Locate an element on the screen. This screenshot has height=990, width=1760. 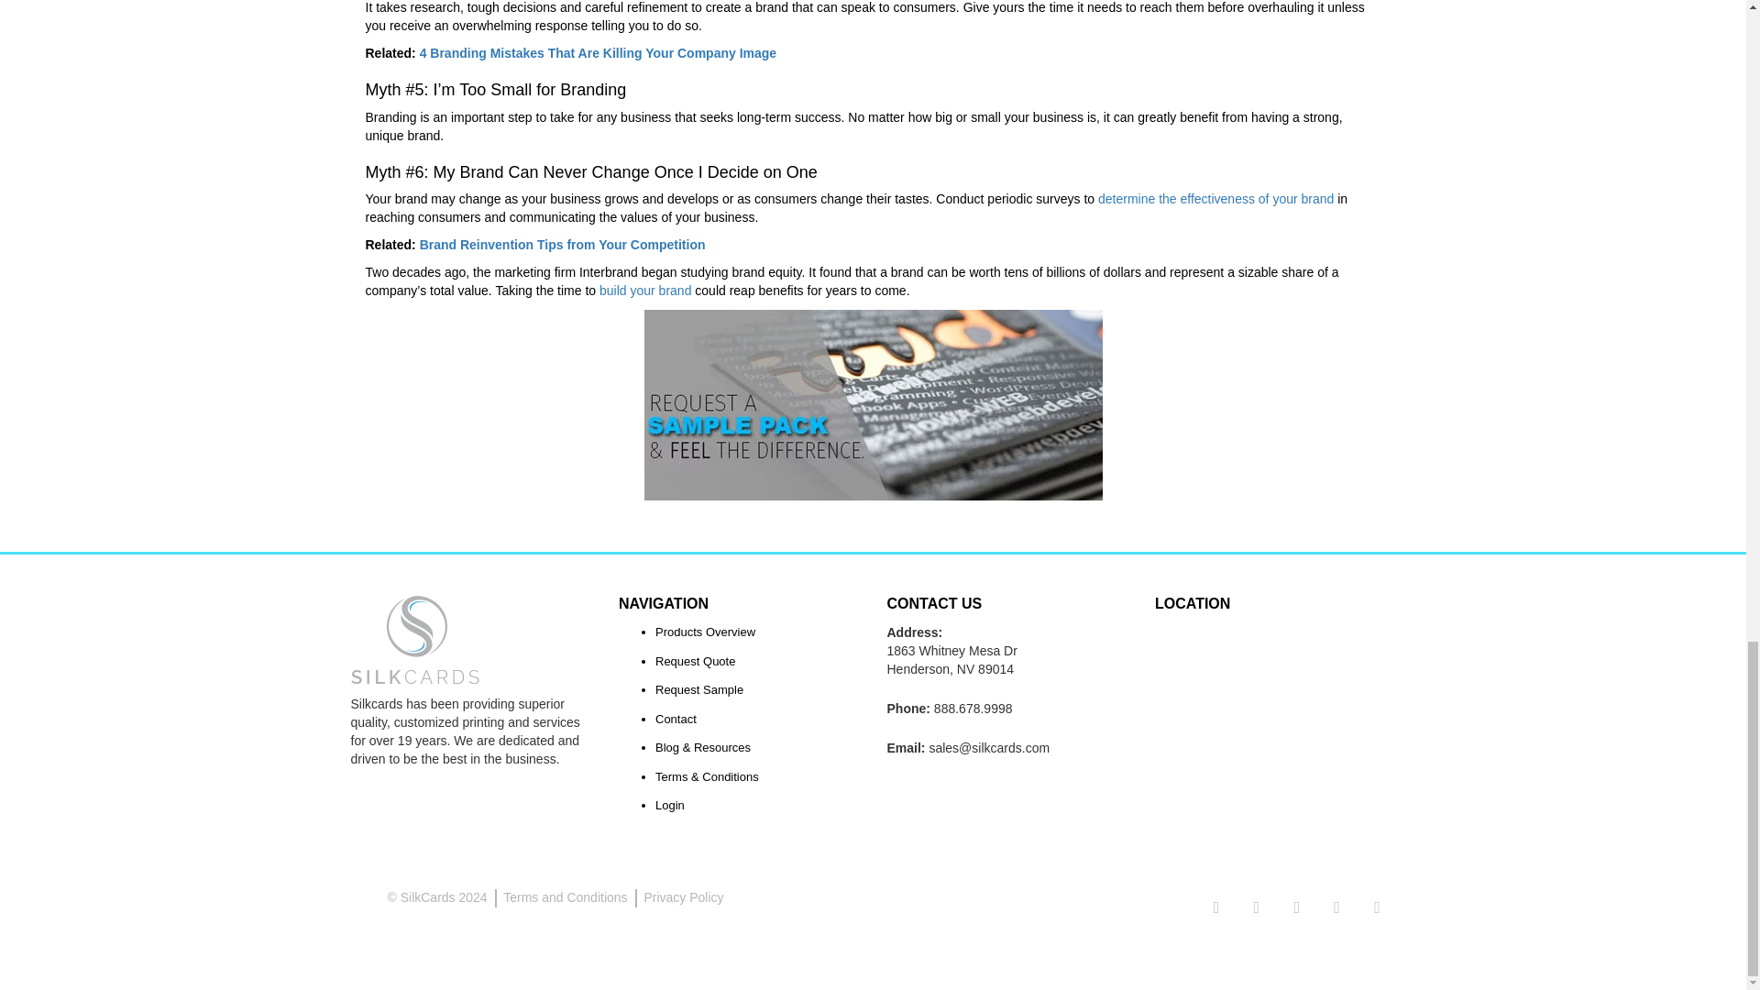
Silkcards on Telegram is located at coordinates (1336, 907).